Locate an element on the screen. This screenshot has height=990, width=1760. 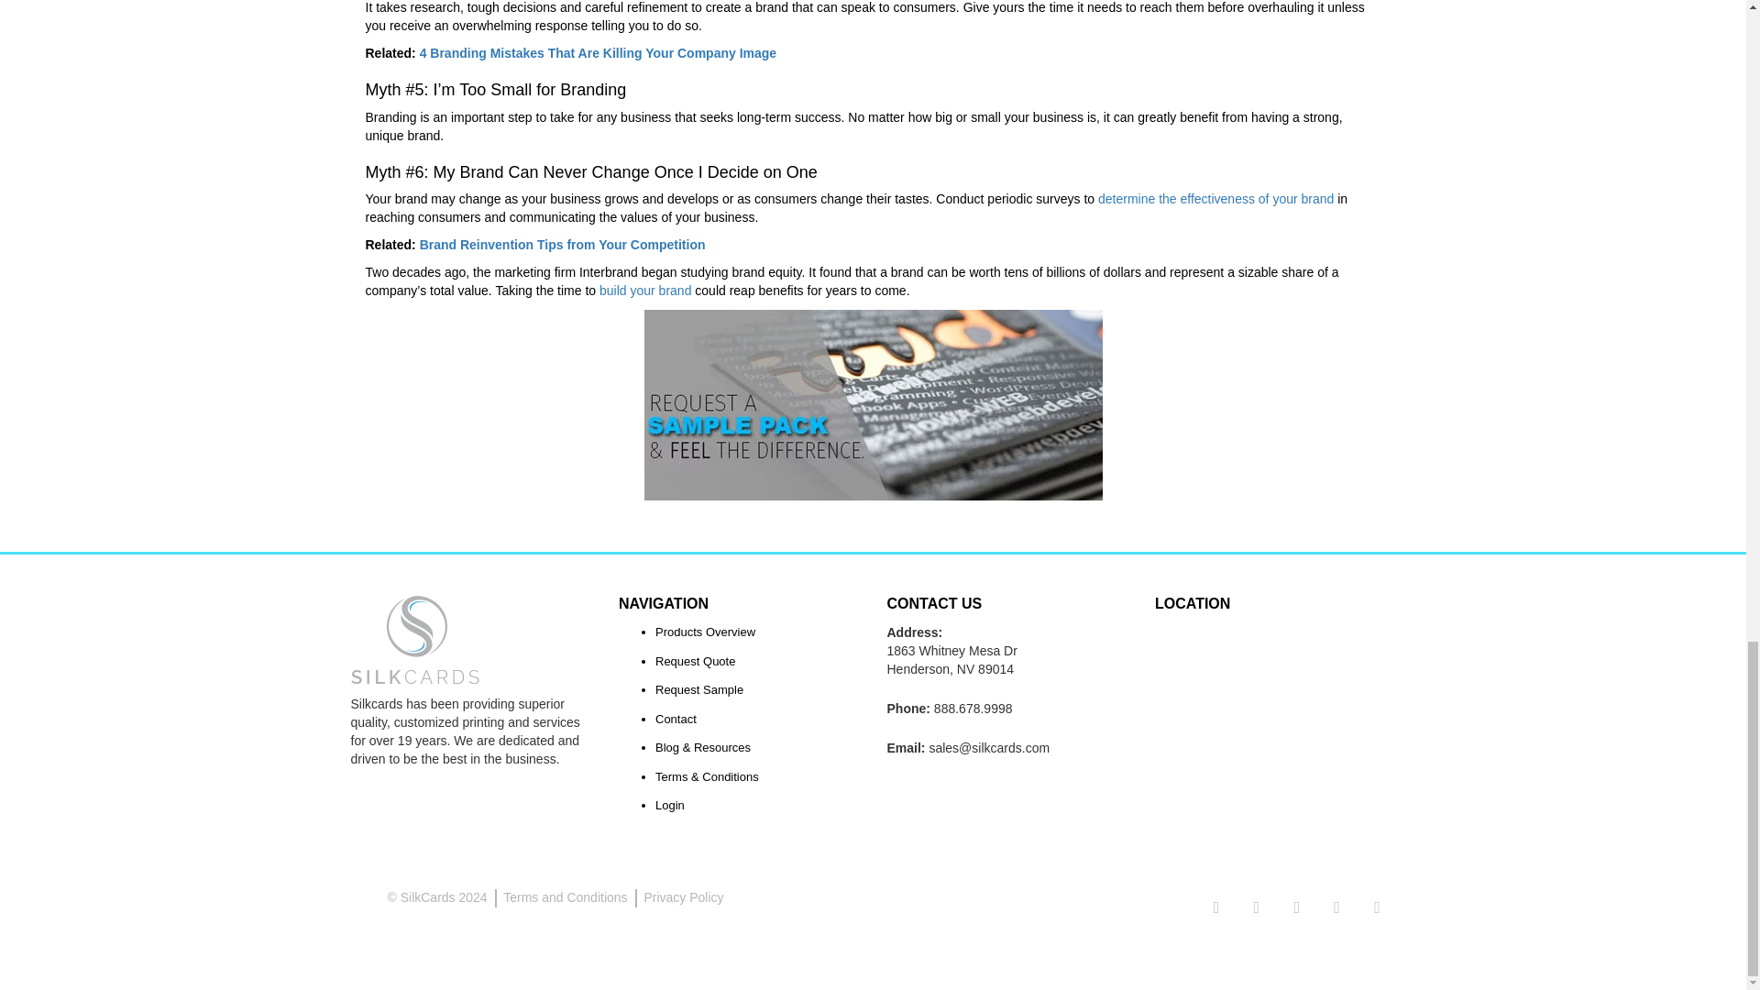
Silkcards on Telegram is located at coordinates (1336, 907).